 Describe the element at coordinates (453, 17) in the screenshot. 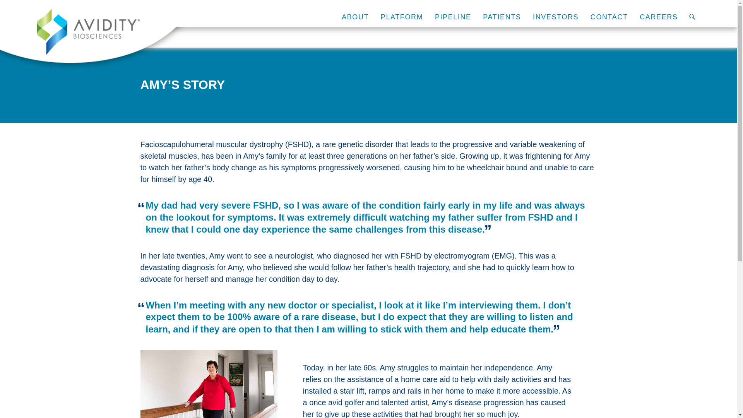

I see `PIPELINE` at that location.